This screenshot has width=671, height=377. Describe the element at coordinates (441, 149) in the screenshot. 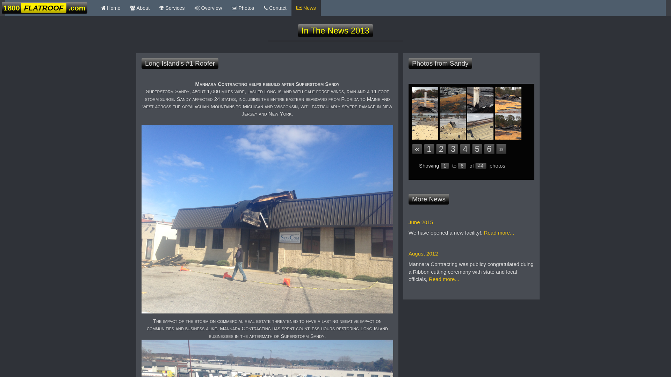

I see `2` at that location.